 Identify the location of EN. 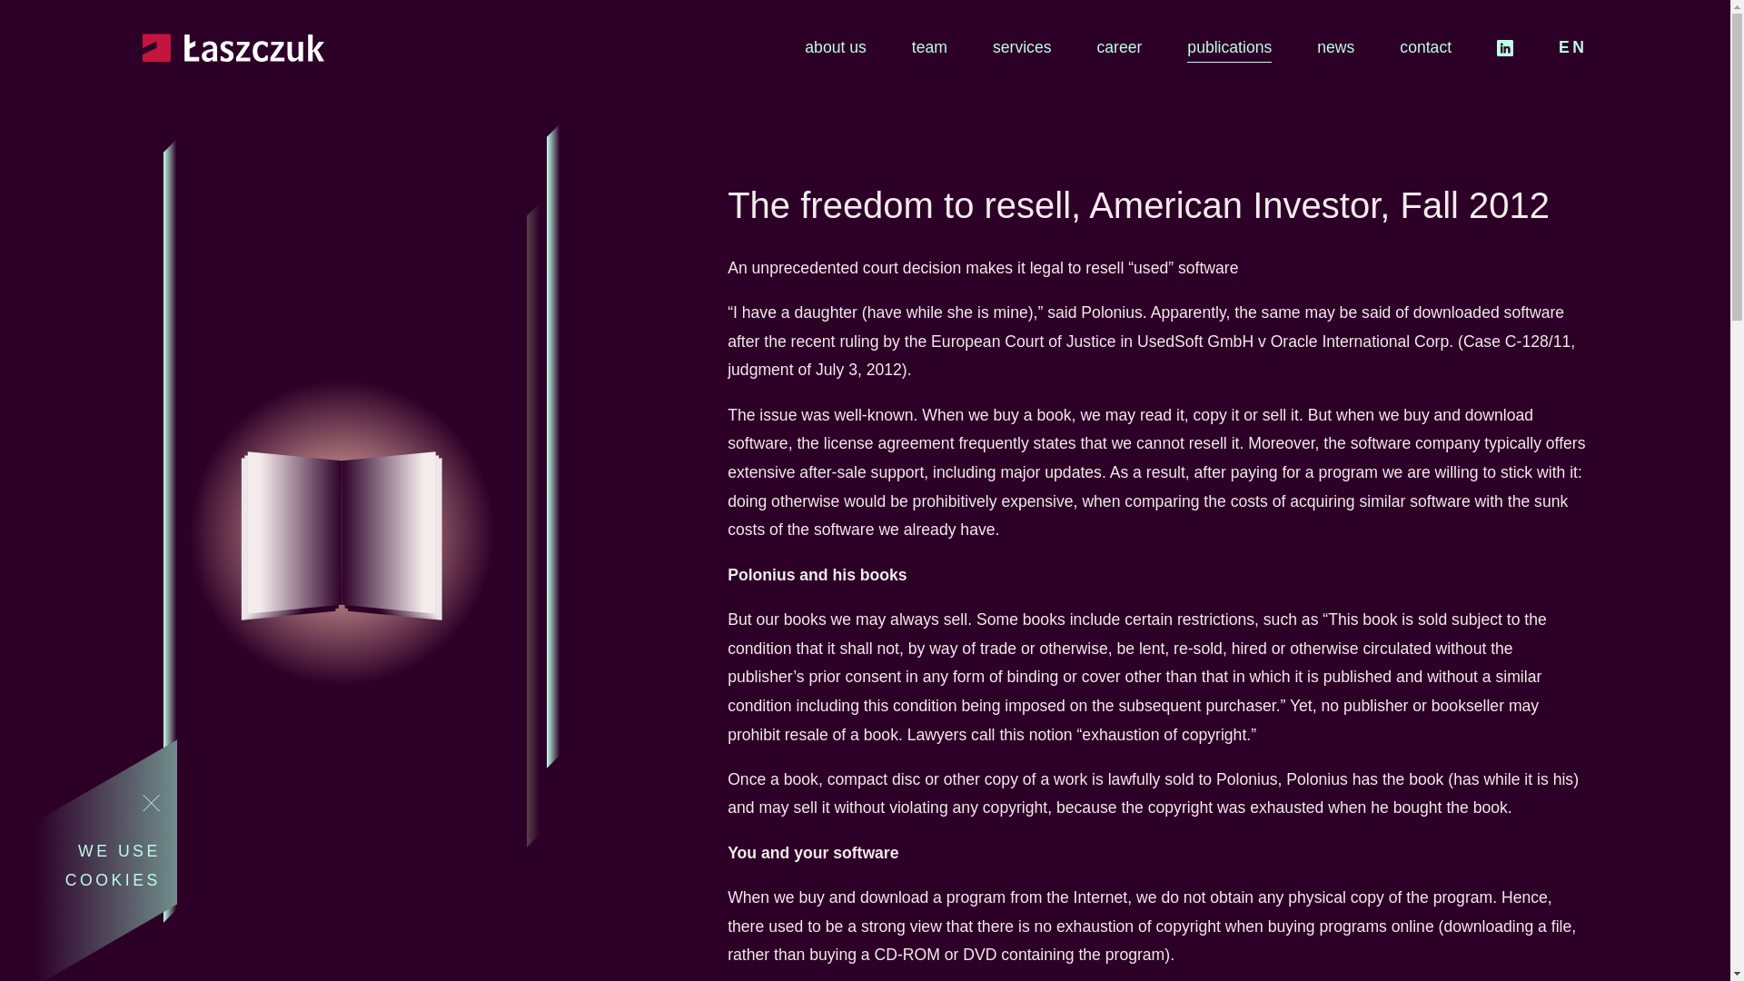
(1573, 47).